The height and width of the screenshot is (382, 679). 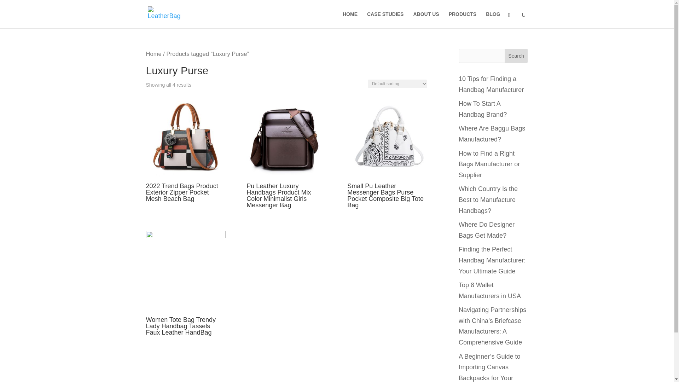 What do you see at coordinates (491, 84) in the screenshot?
I see `10 Tips for Finding a Handbag Manufacturer` at bounding box center [491, 84].